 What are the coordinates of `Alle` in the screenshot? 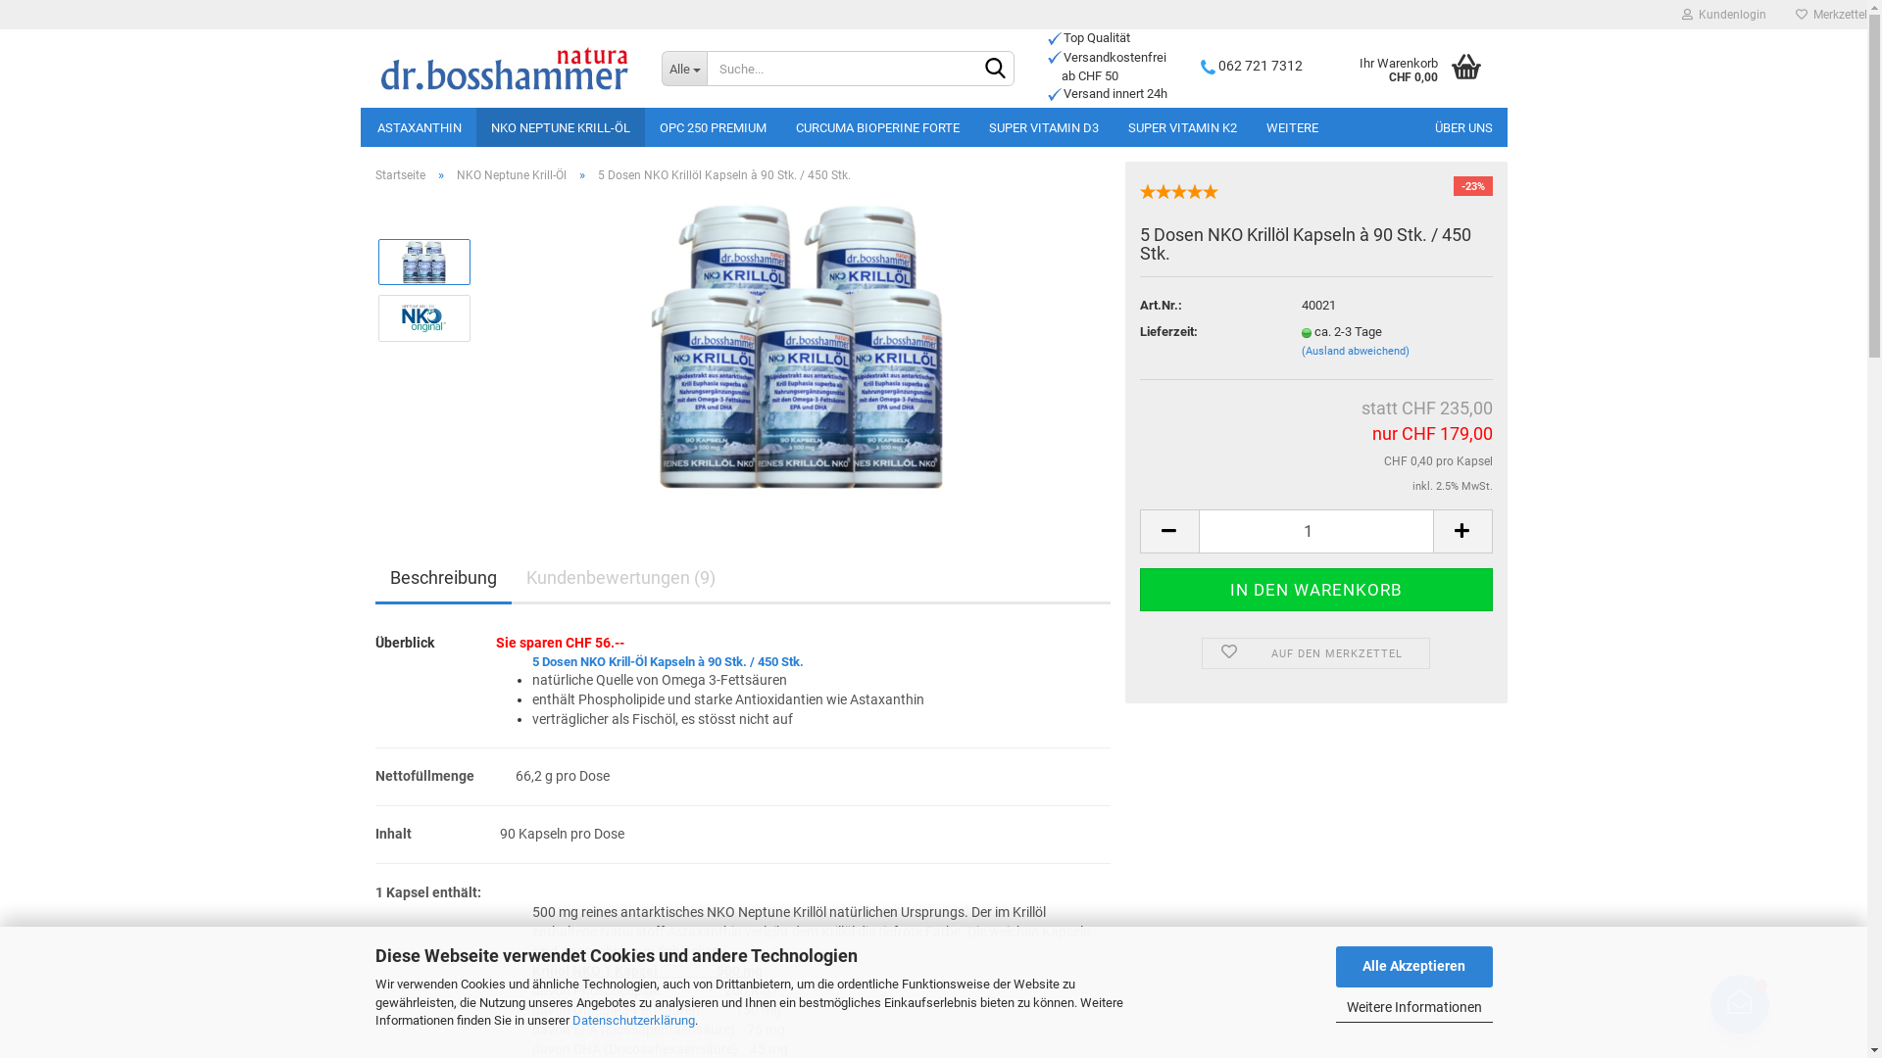 It's located at (684, 69).